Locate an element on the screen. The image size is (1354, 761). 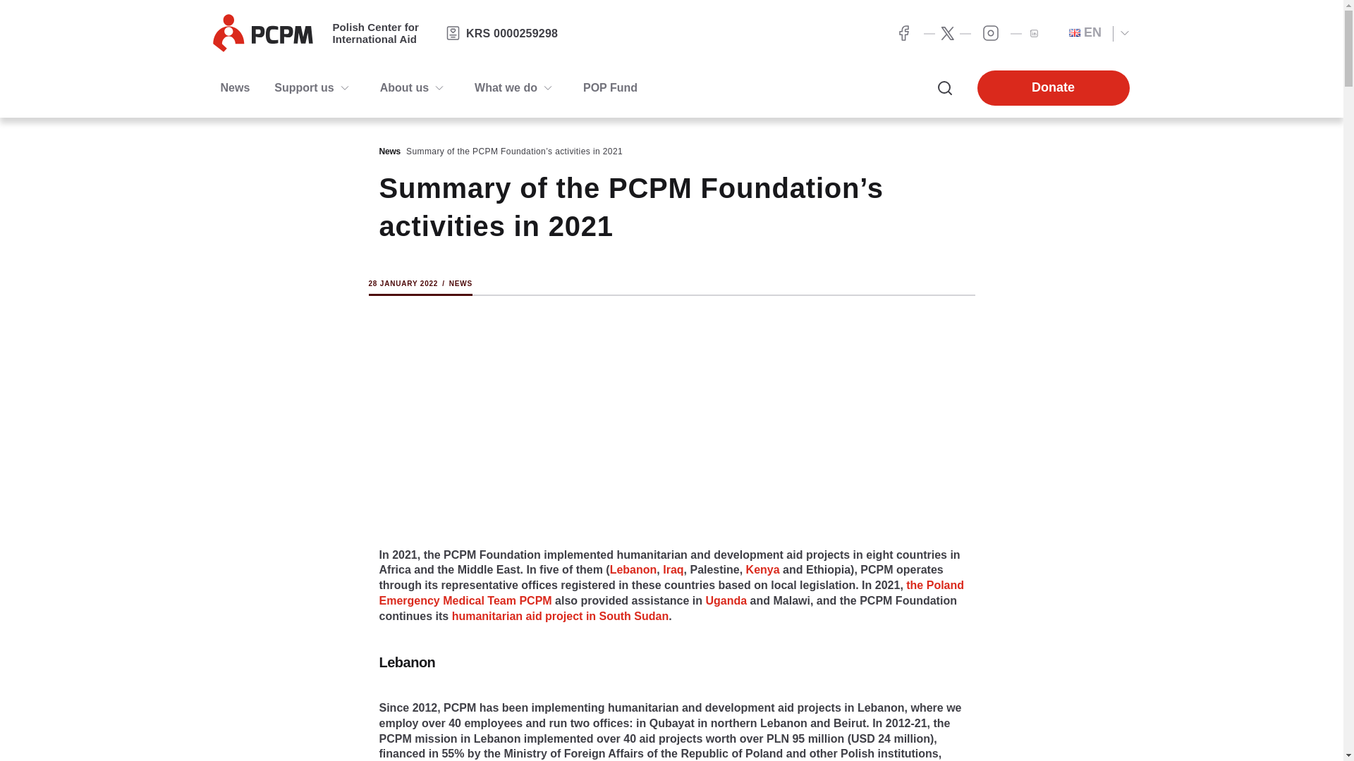
Twitter is located at coordinates (948, 33).